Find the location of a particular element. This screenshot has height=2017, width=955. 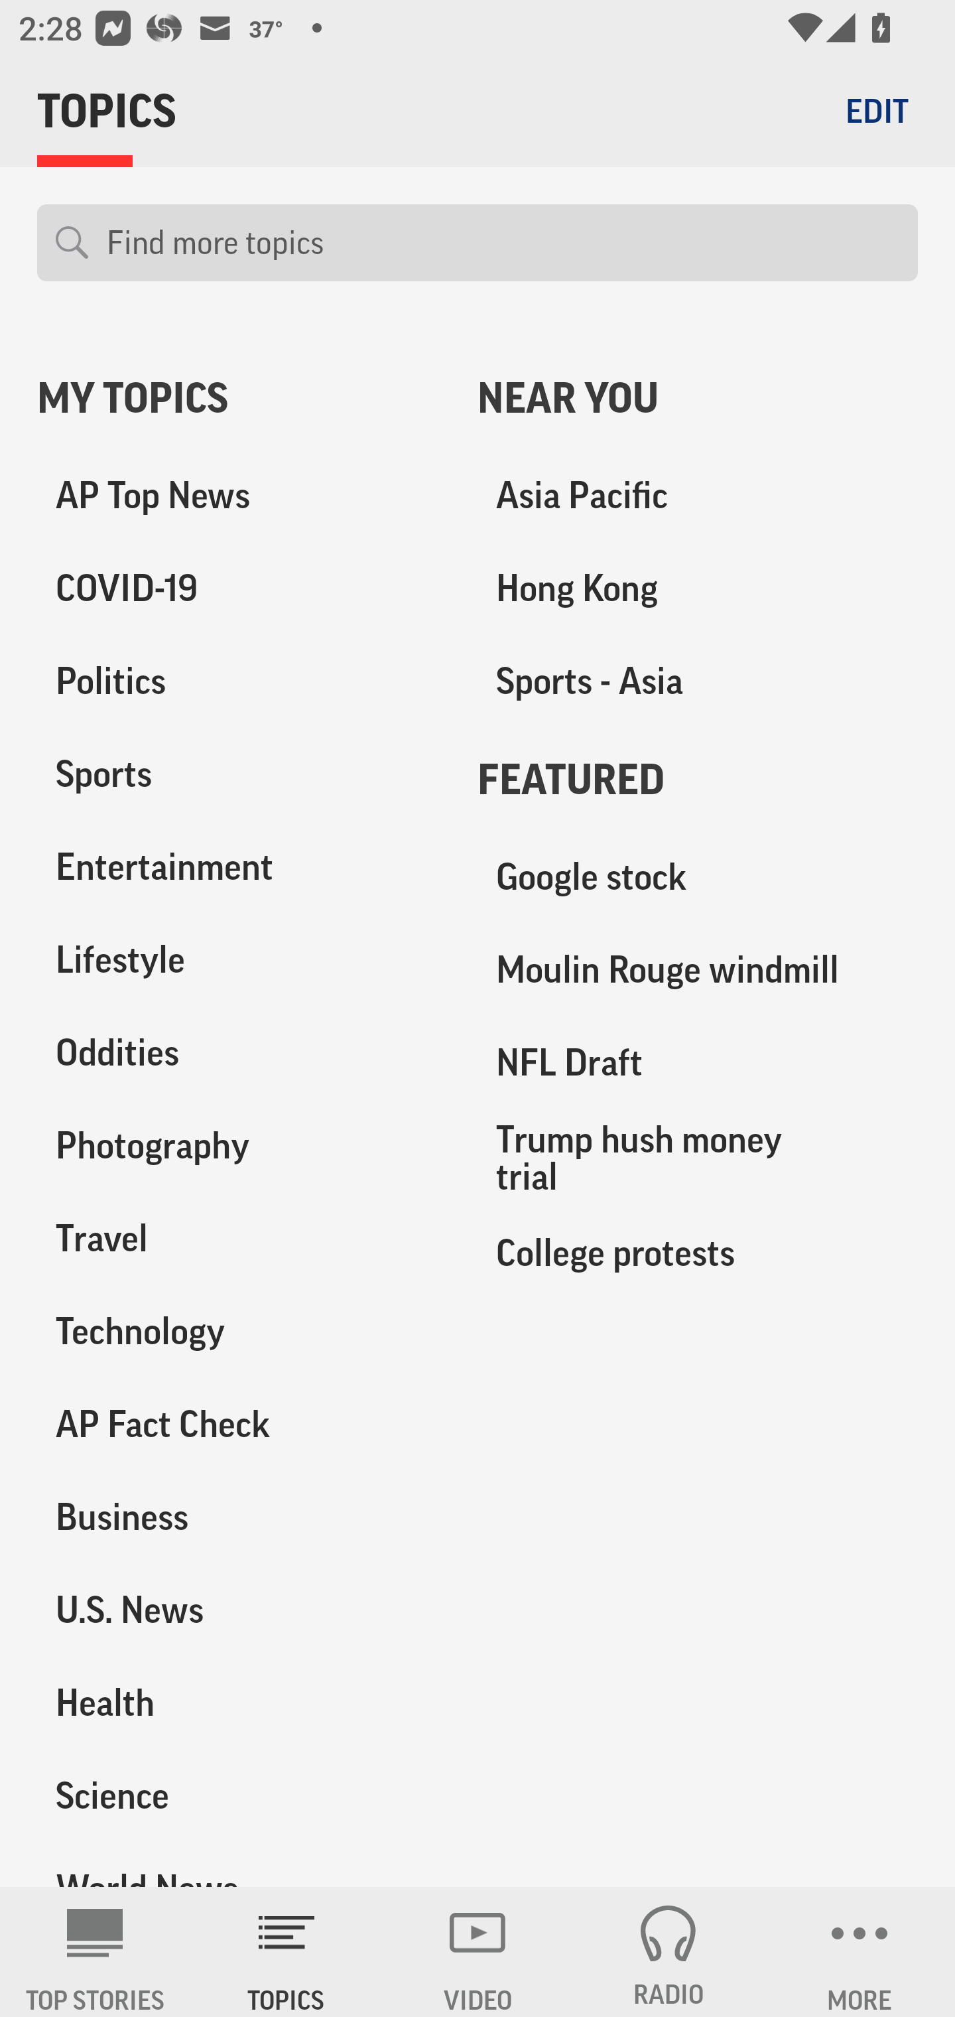

Google stock is located at coordinates (698, 877).